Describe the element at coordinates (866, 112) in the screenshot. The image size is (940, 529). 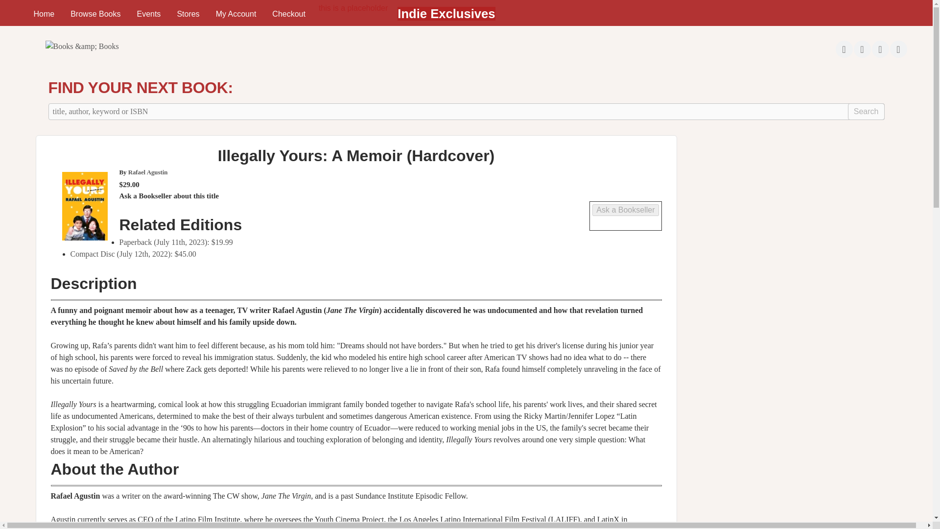
I see `Search` at that location.